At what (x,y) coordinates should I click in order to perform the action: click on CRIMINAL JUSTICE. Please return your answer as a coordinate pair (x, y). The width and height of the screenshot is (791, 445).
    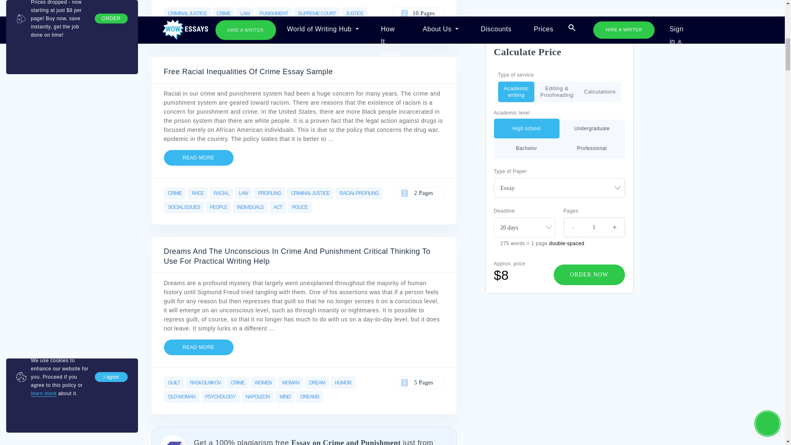
    Looking at the image, I should click on (187, 13).